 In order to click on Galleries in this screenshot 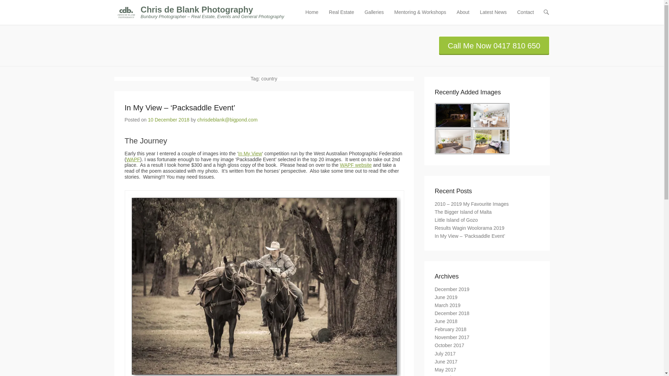, I will do `click(374, 16)`.